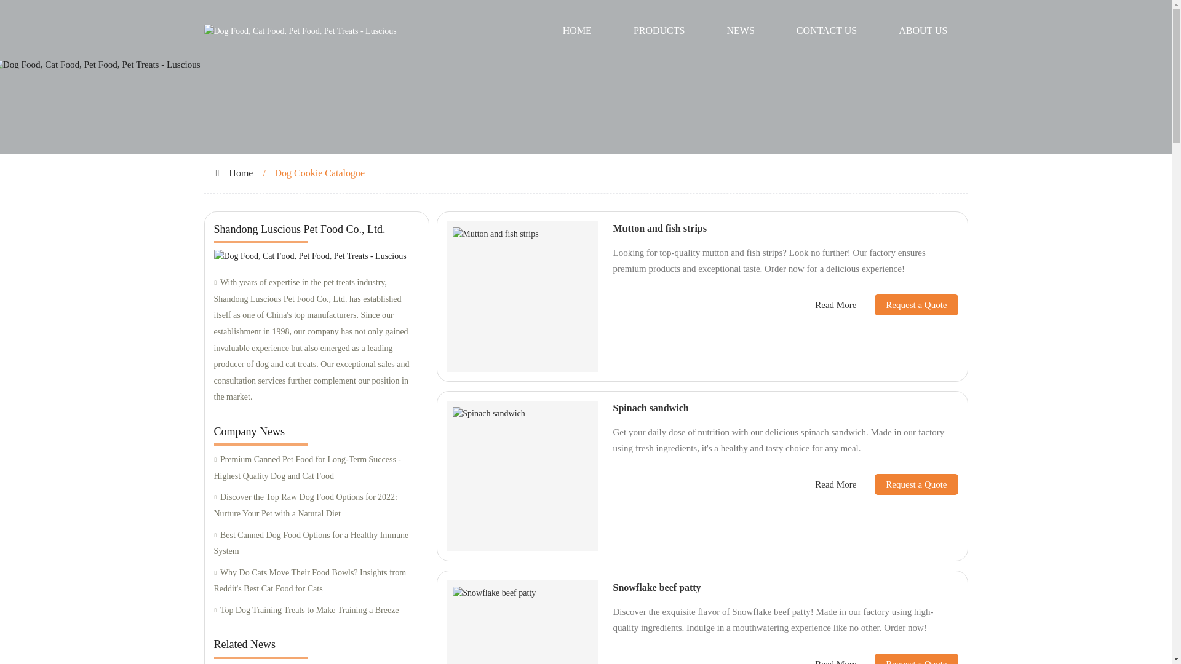 The height and width of the screenshot is (664, 1181). I want to click on HOME, so click(577, 31).